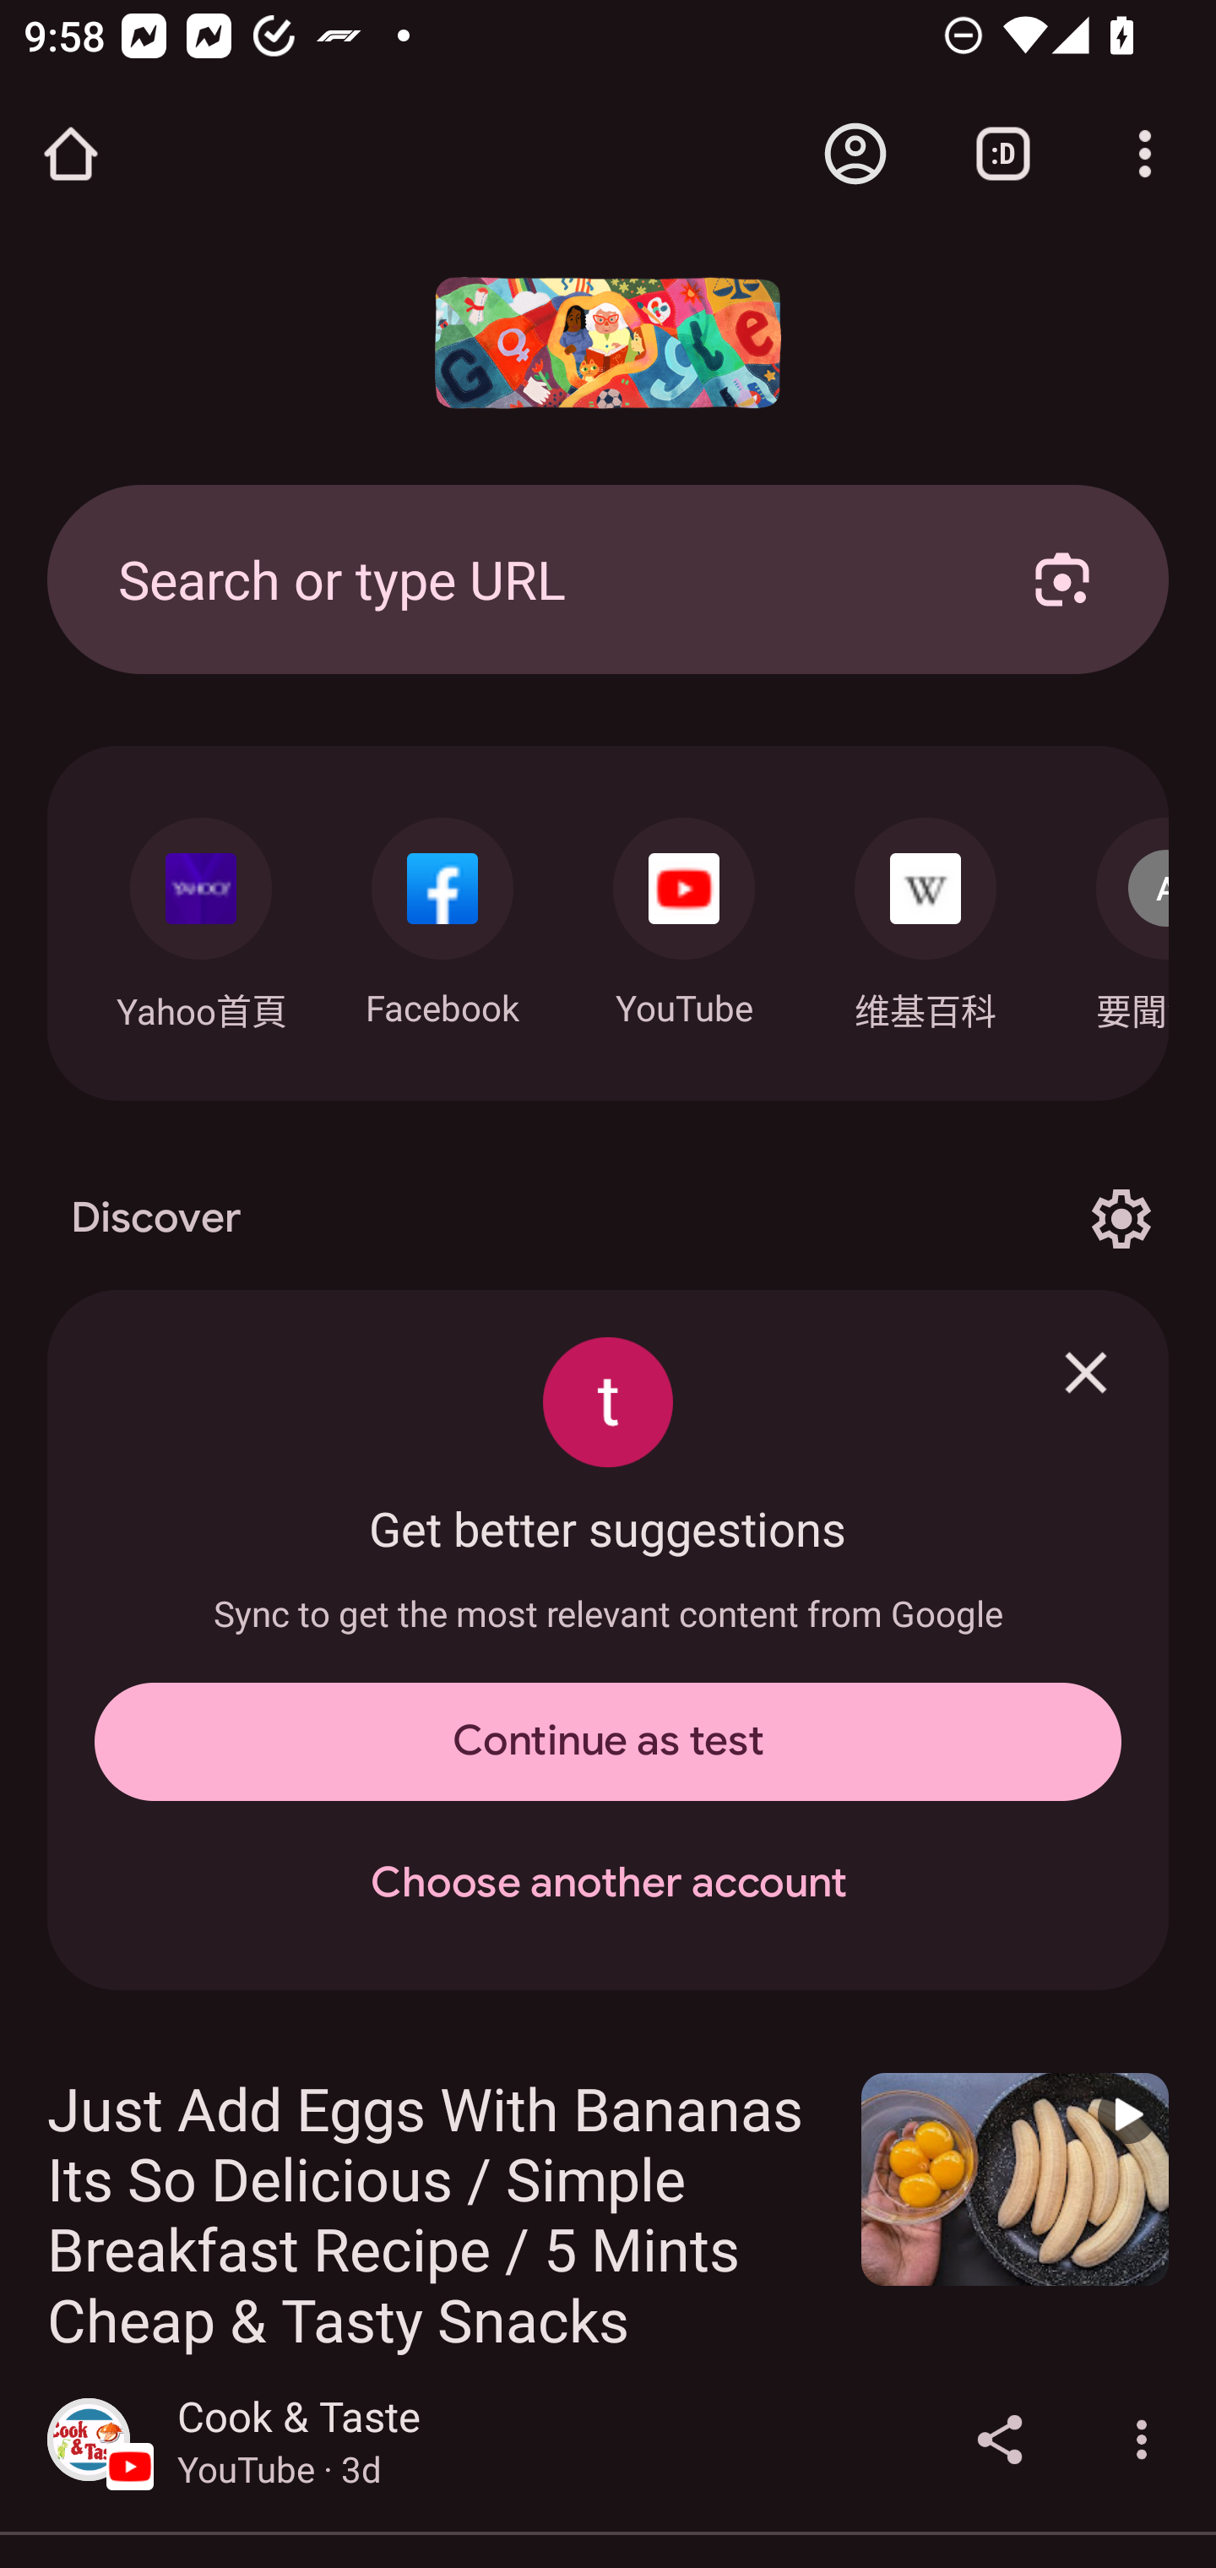 Image resolution: width=1216 pixels, height=2568 pixels. Describe the element at coordinates (71, 154) in the screenshot. I see `Open the home page` at that location.